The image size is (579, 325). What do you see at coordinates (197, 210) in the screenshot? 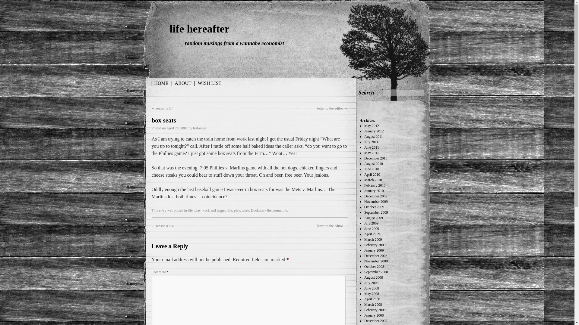
I see `play` at bounding box center [197, 210].